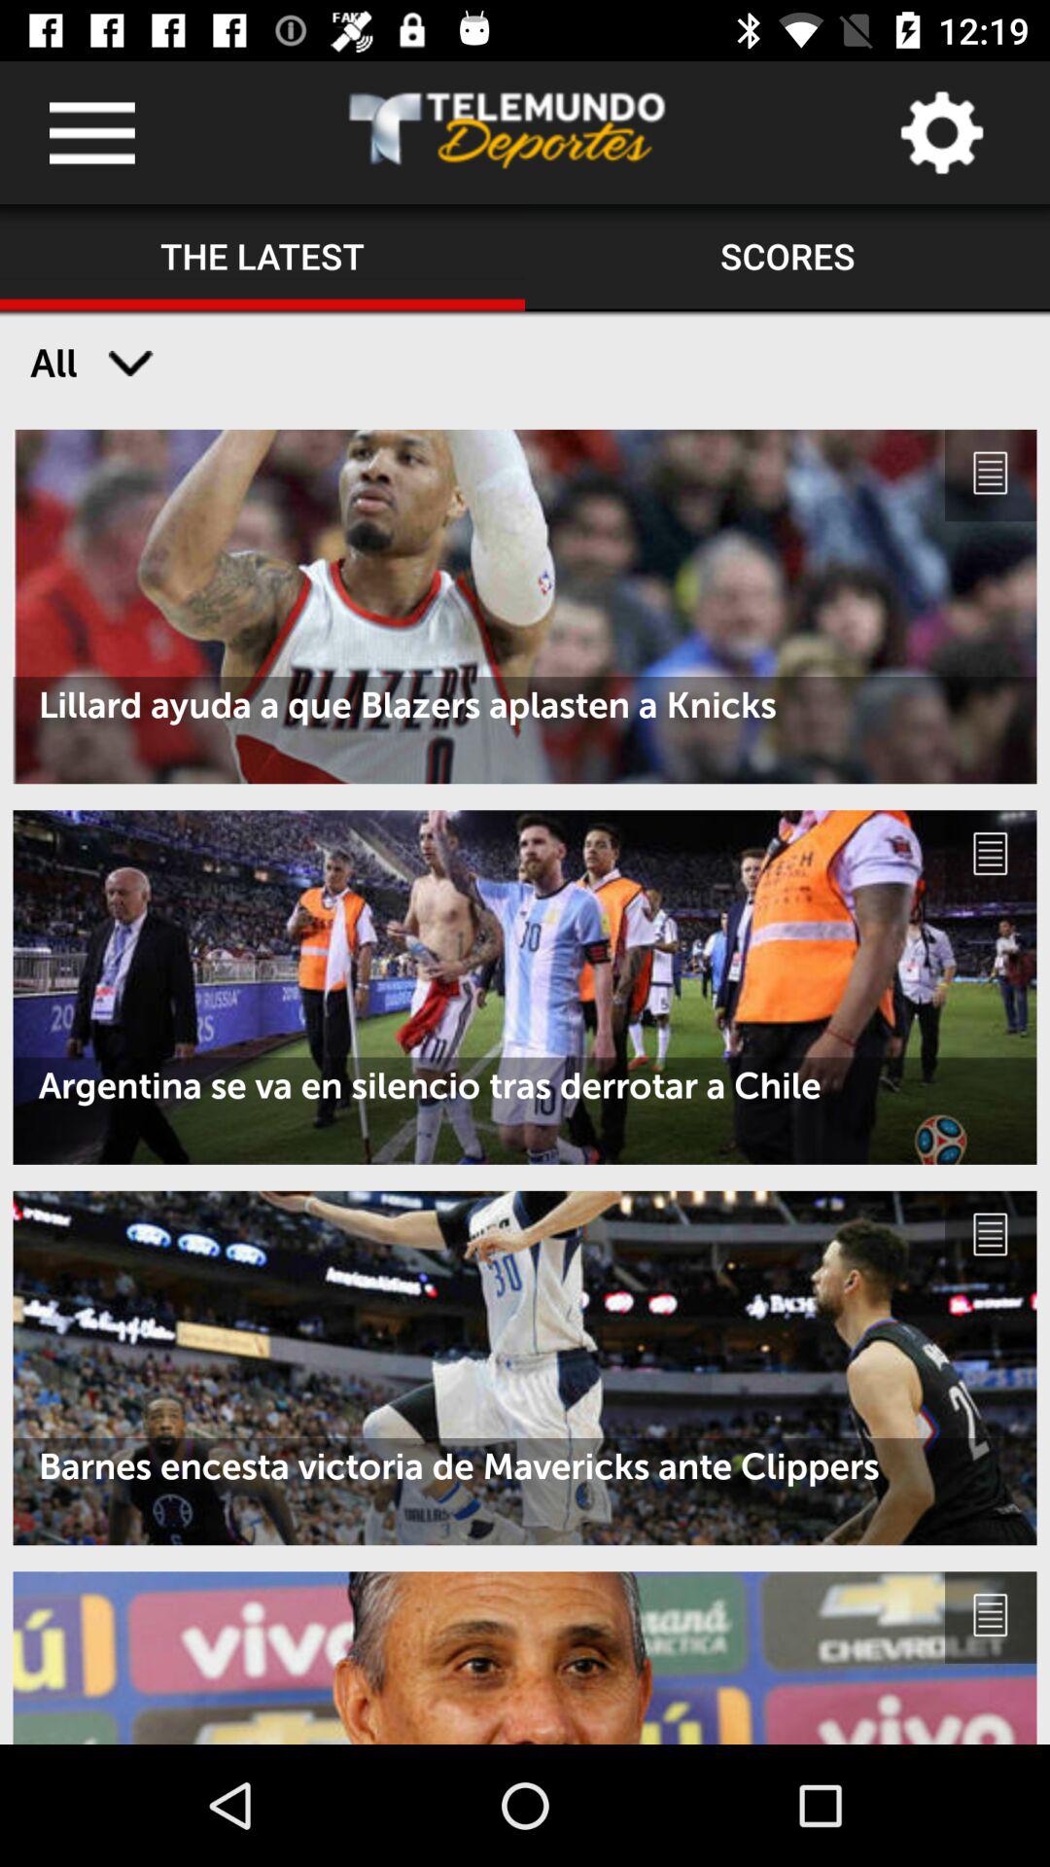 Image resolution: width=1050 pixels, height=1867 pixels. Describe the element at coordinates (941, 132) in the screenshot. I see `press the icon above the scores item` at that location.